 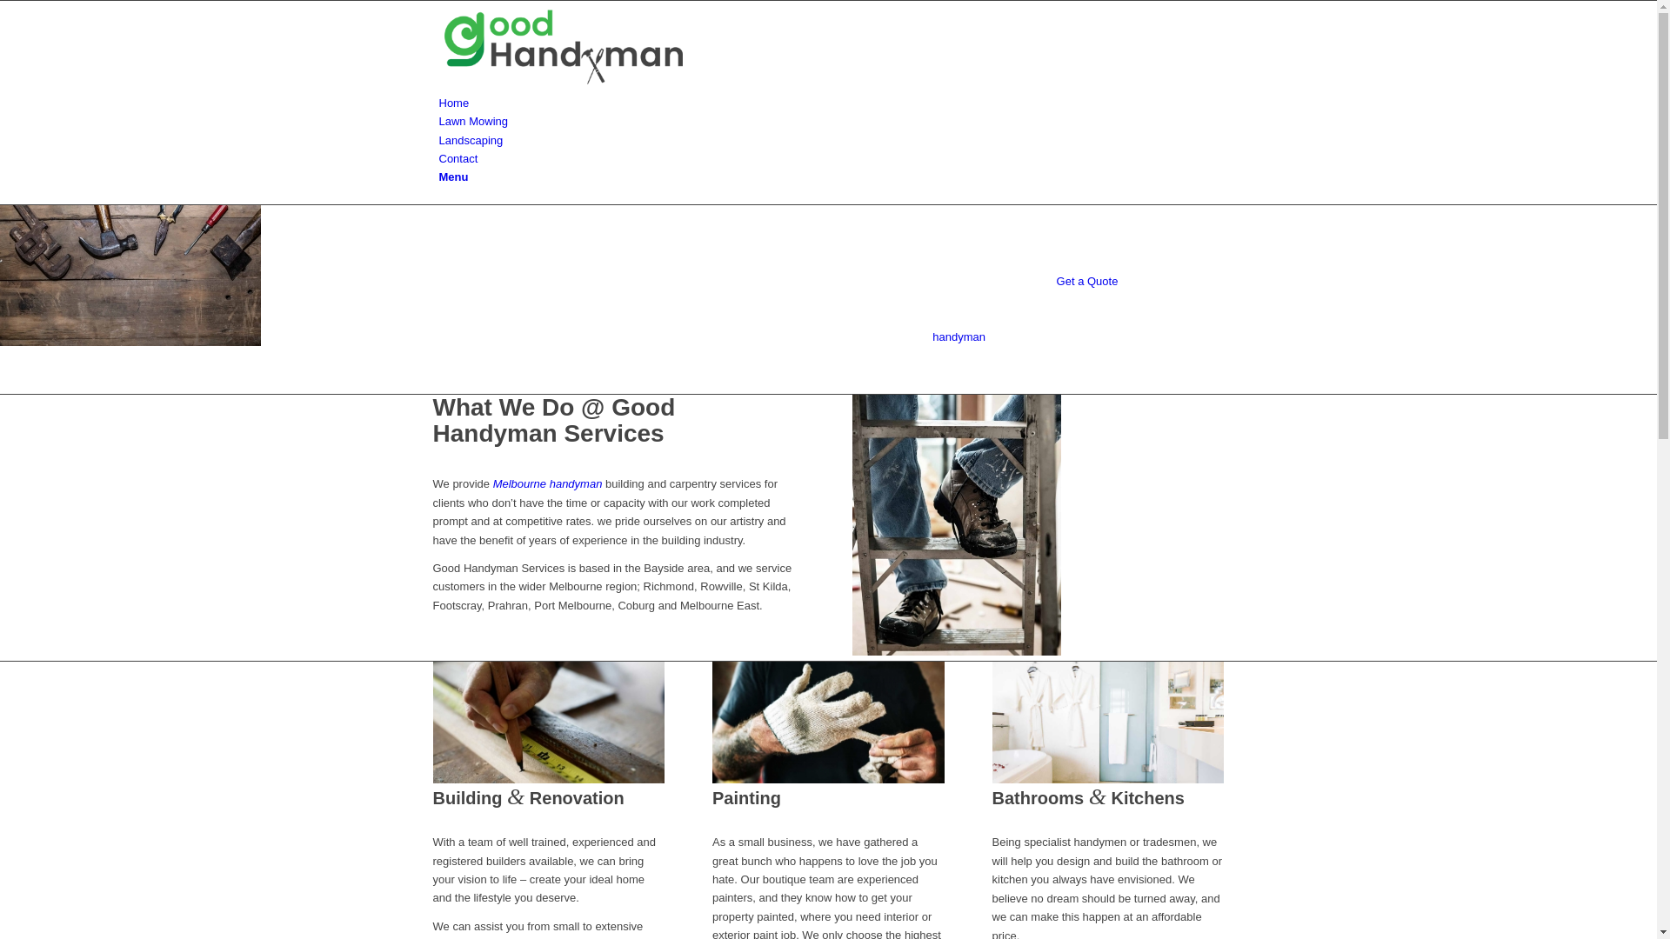 I want to click on Home-Repairs-and-Maintenance, so click(x=828, y=723).